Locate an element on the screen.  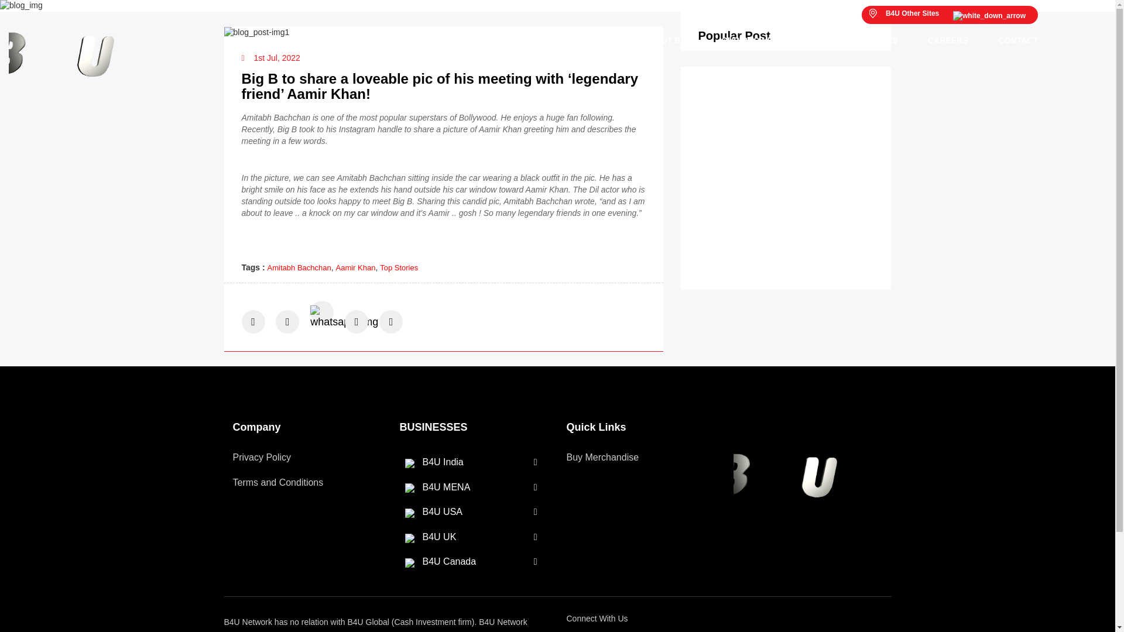
Top Stories is located at coordinates (399, 268).